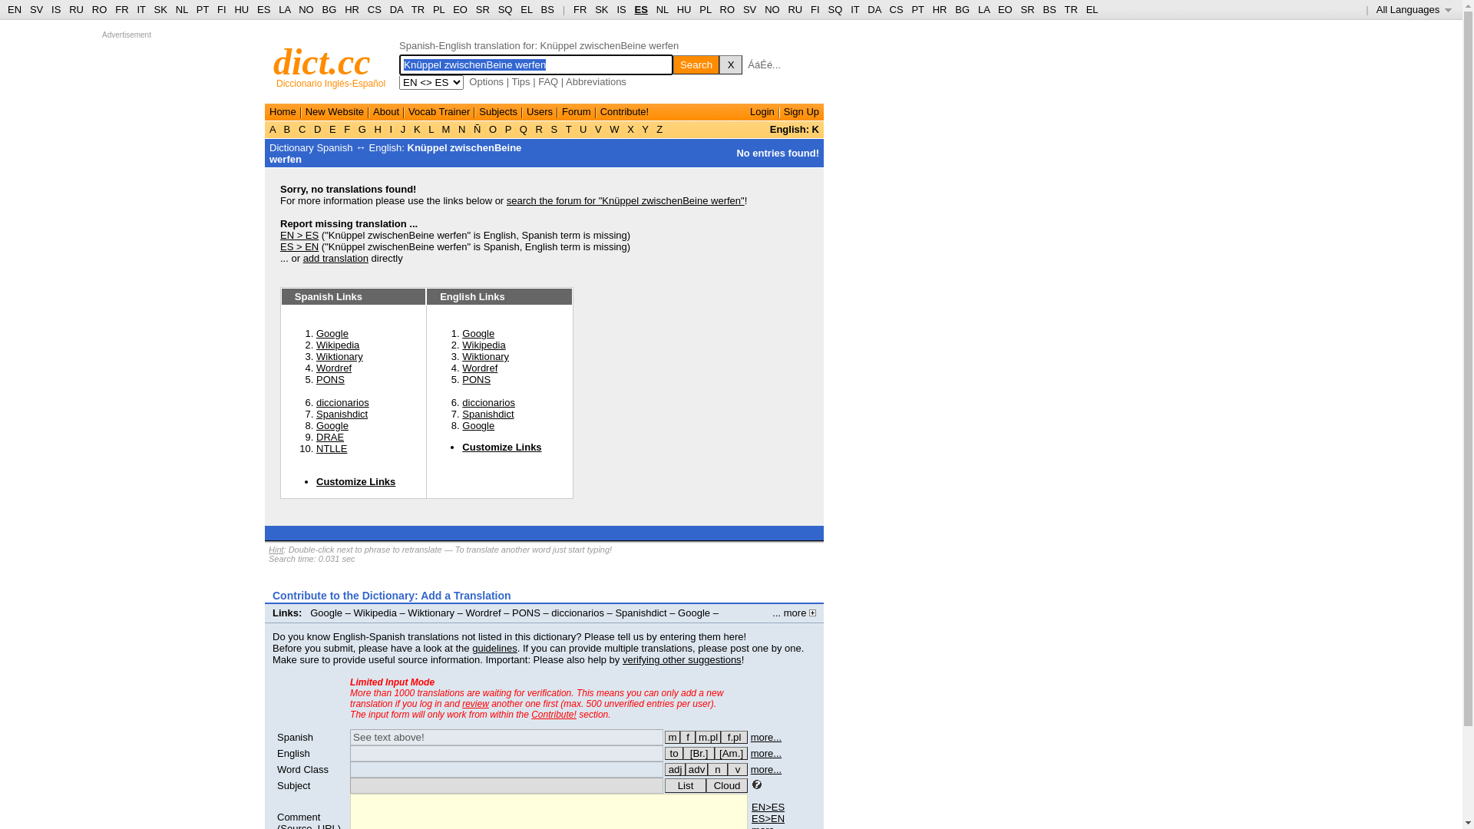 Image resolution: width=1474 pixels, height=829 pixels. Describe the element at coordinates (330, 9) in the screenshot. I see `BG` at that location.